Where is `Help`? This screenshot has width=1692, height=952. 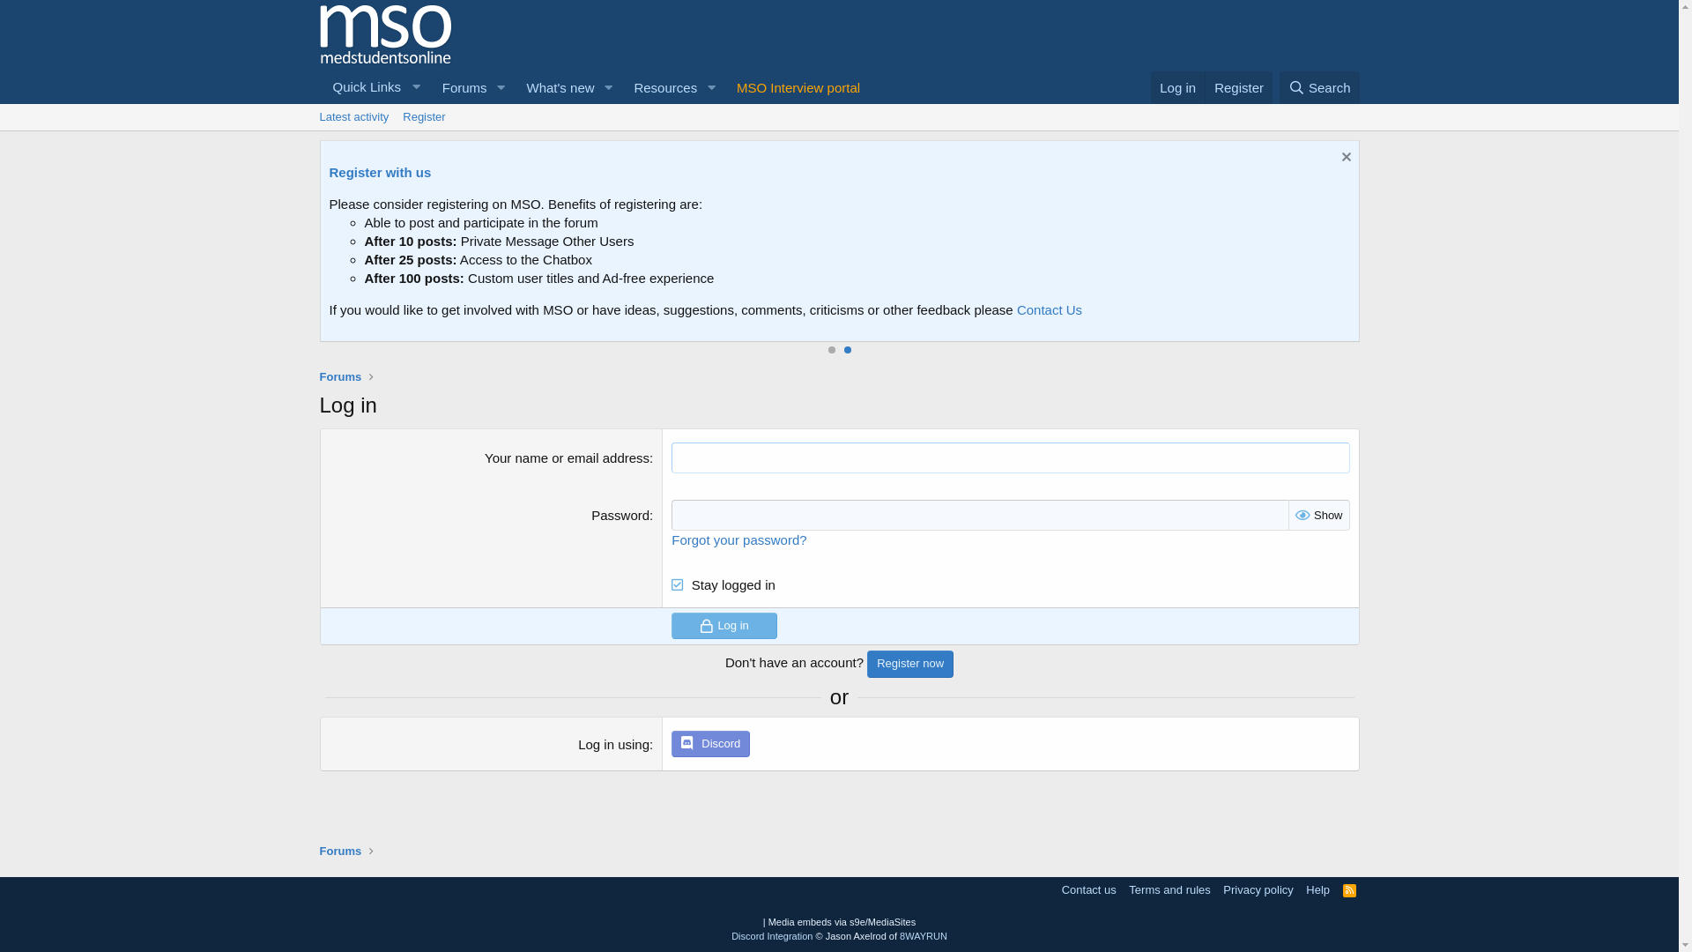 Help is located at coordinates (1318, 890).